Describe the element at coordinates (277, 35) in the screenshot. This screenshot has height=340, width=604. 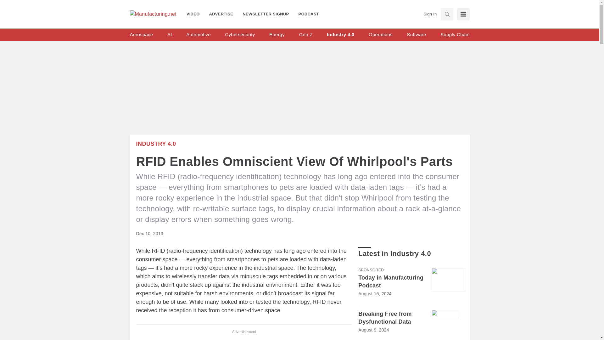
I see `Energy` at that location.